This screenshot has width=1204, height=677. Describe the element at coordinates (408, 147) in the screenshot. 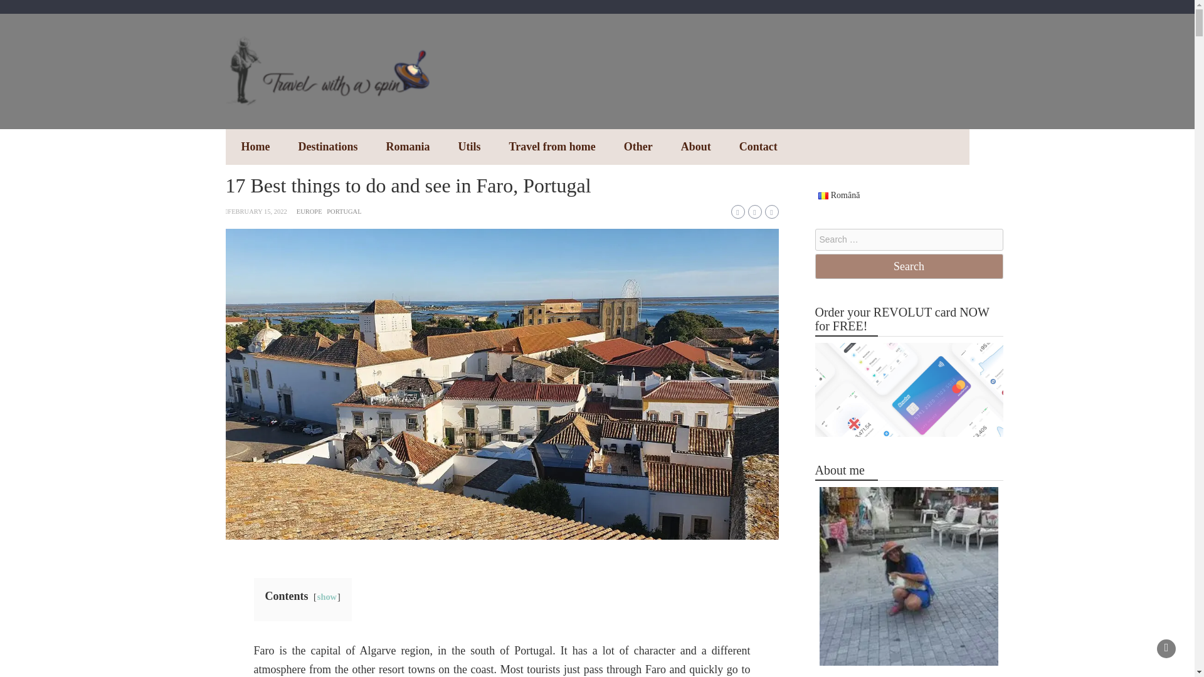

I see `Romania` at that location.